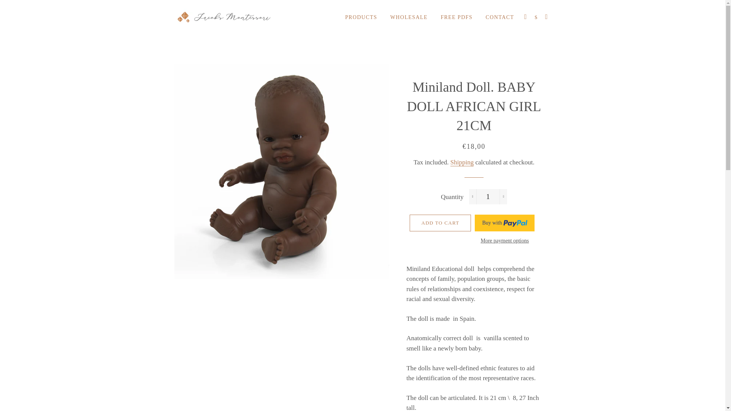  I want to click on PRODUCTS, so click(361, 18).